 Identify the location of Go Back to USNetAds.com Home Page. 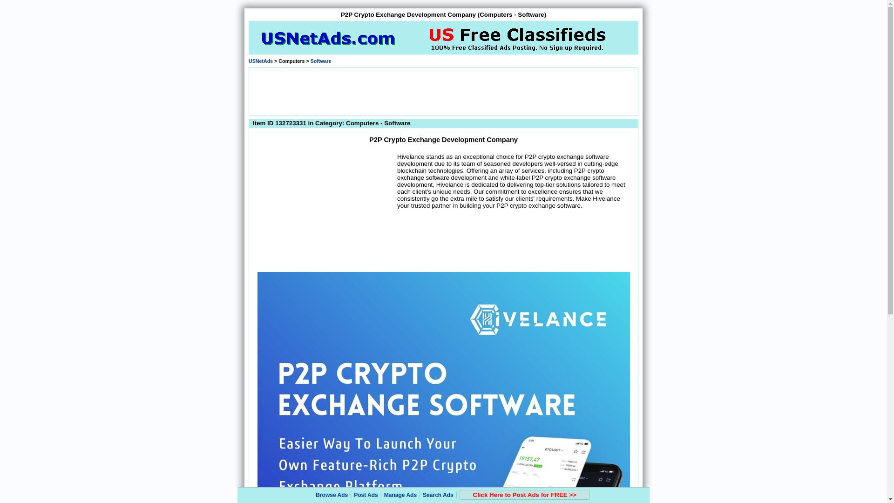
(260, 61).